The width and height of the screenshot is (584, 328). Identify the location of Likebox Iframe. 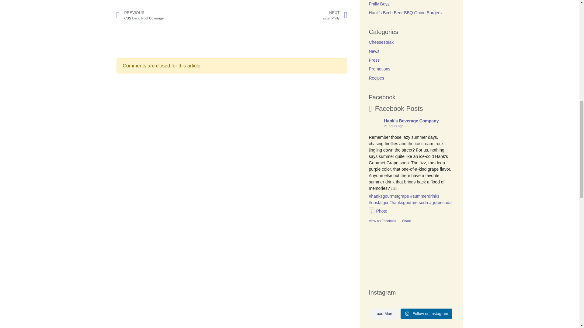
(411, 257).